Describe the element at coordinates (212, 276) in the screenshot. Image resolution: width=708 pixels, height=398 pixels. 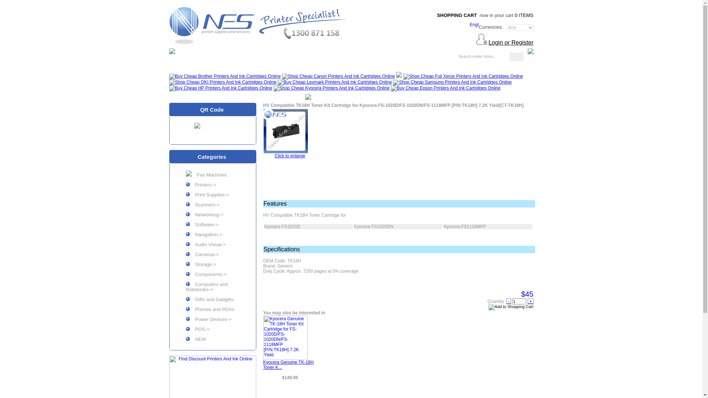
I see `    Components->` at that location.